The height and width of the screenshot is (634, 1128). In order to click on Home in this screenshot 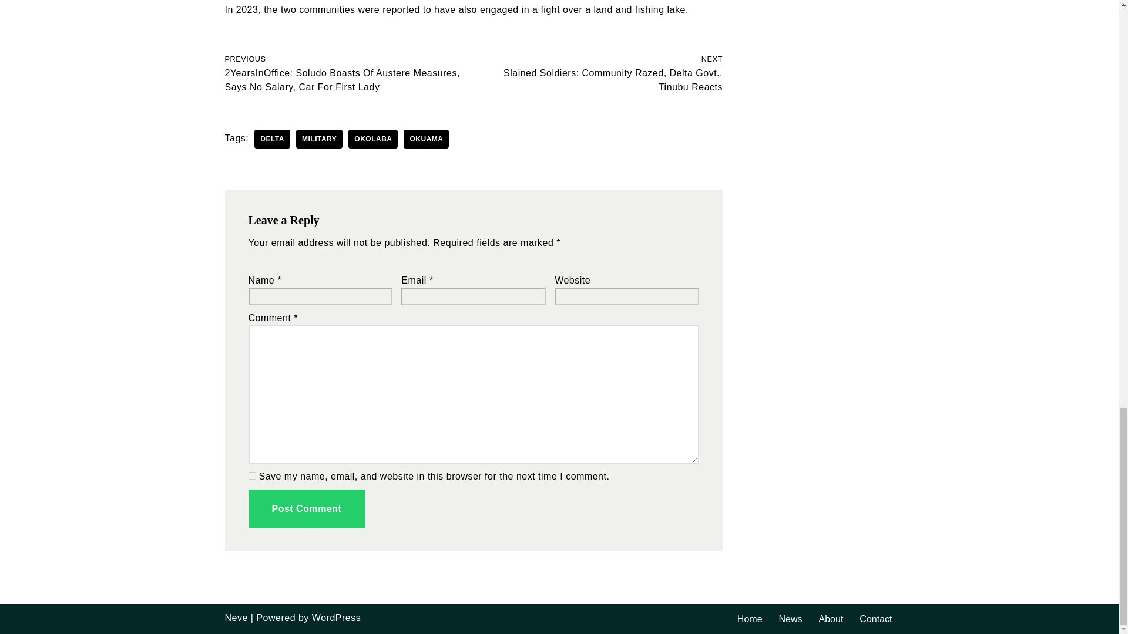, I will do `click(750, 619)`.